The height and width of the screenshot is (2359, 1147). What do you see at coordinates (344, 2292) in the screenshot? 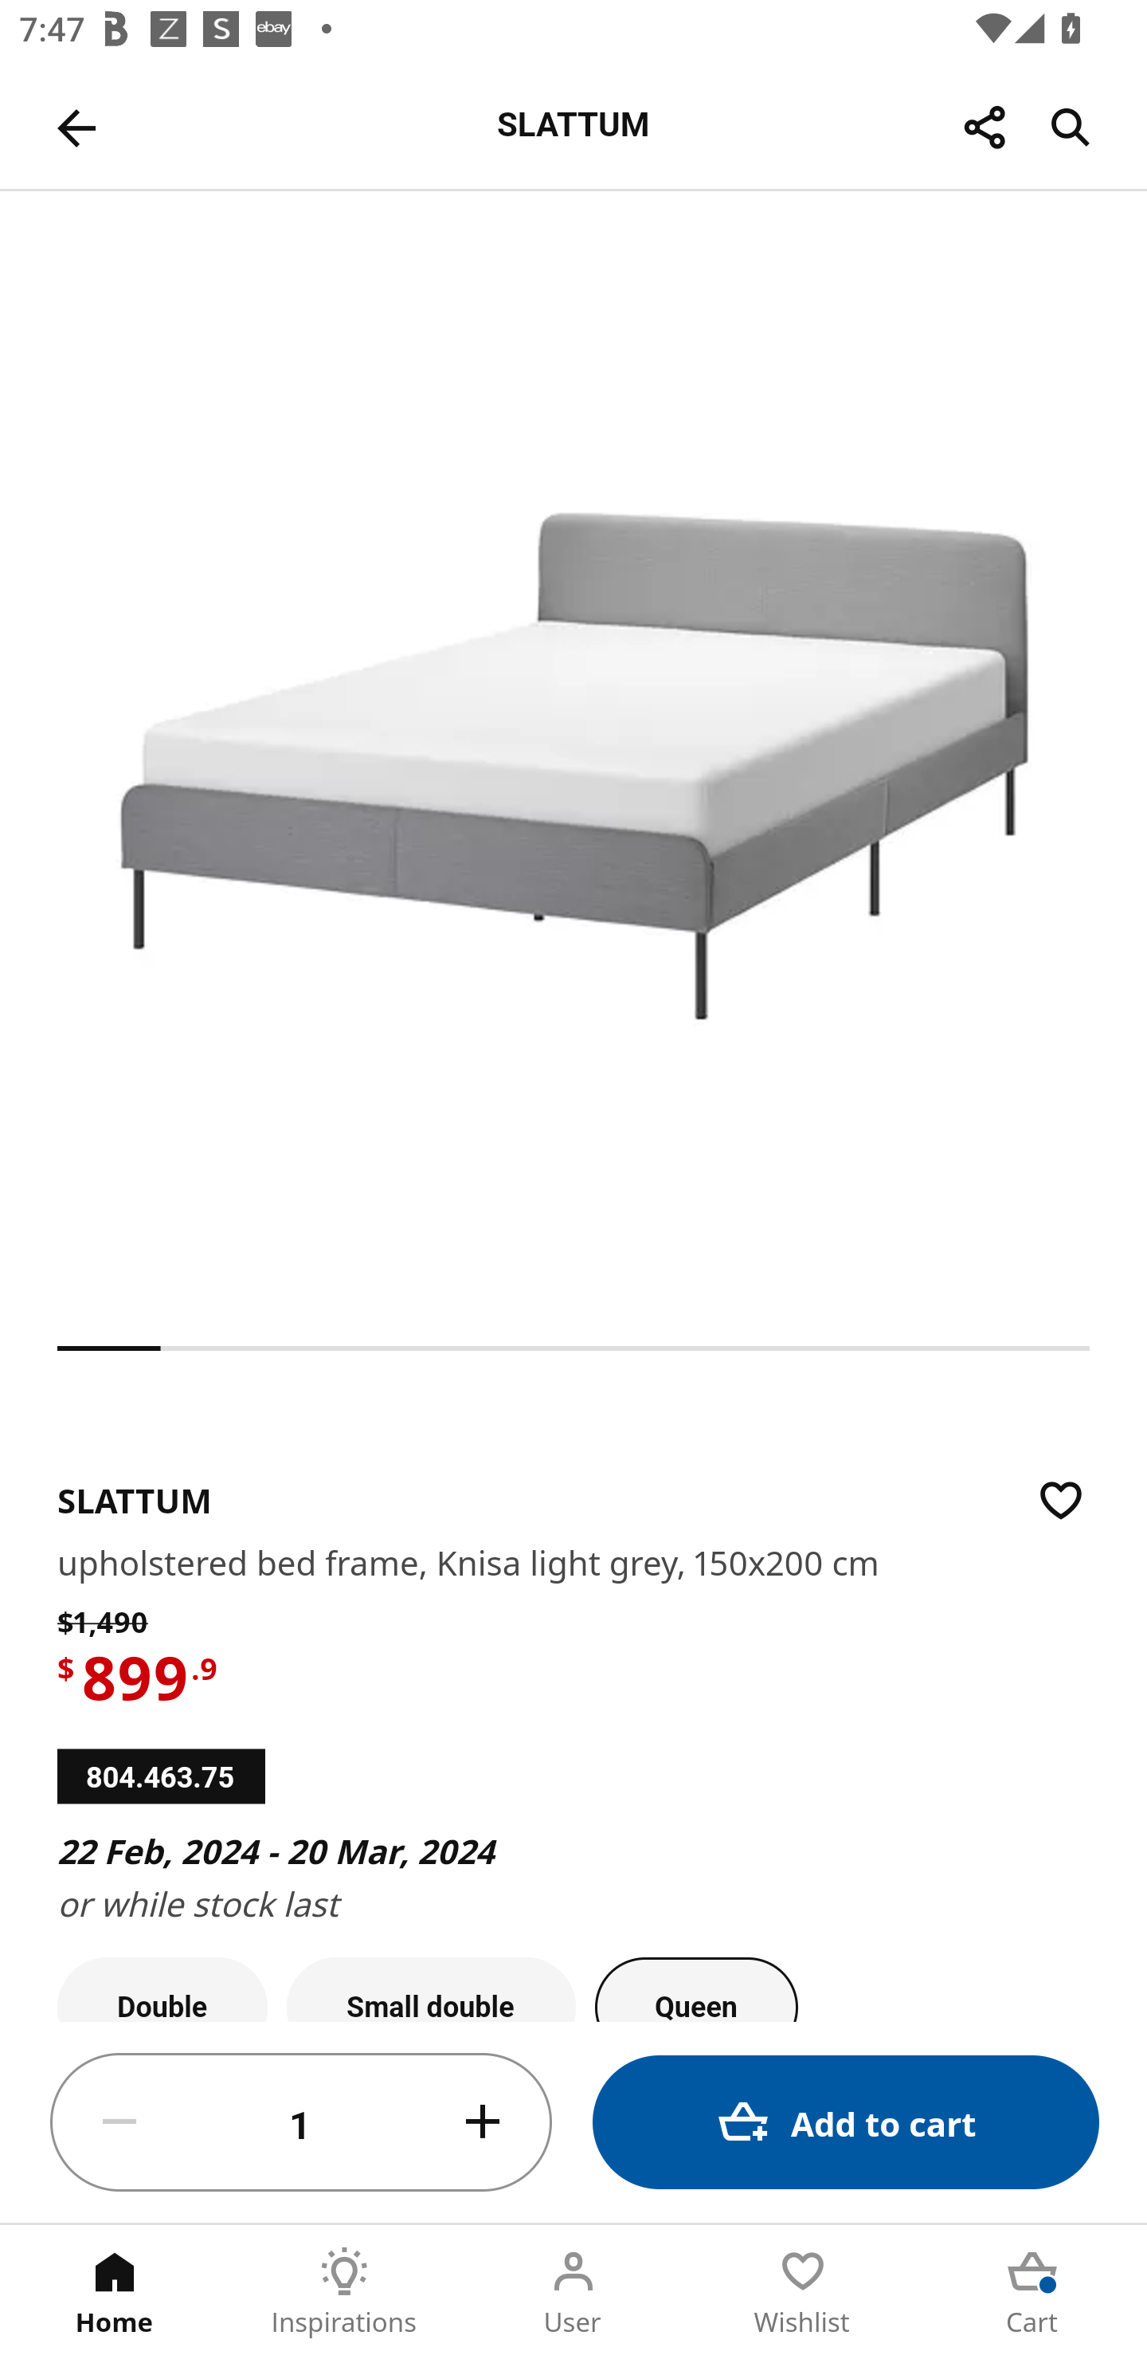
I see `Inspirations
Tab 2 of 5` at bounding box center [344, 2292].